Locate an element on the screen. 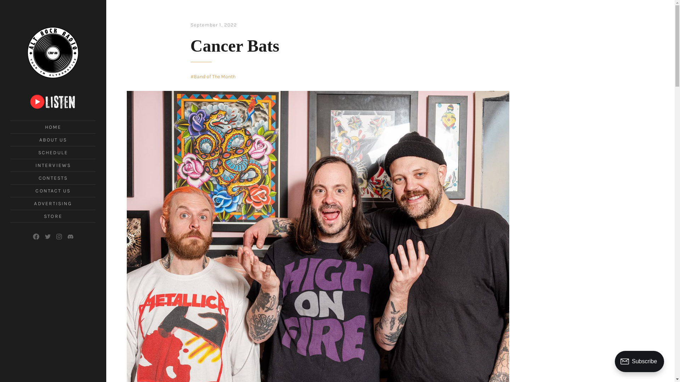  CONTACT US is located at coordinates (53, 191).